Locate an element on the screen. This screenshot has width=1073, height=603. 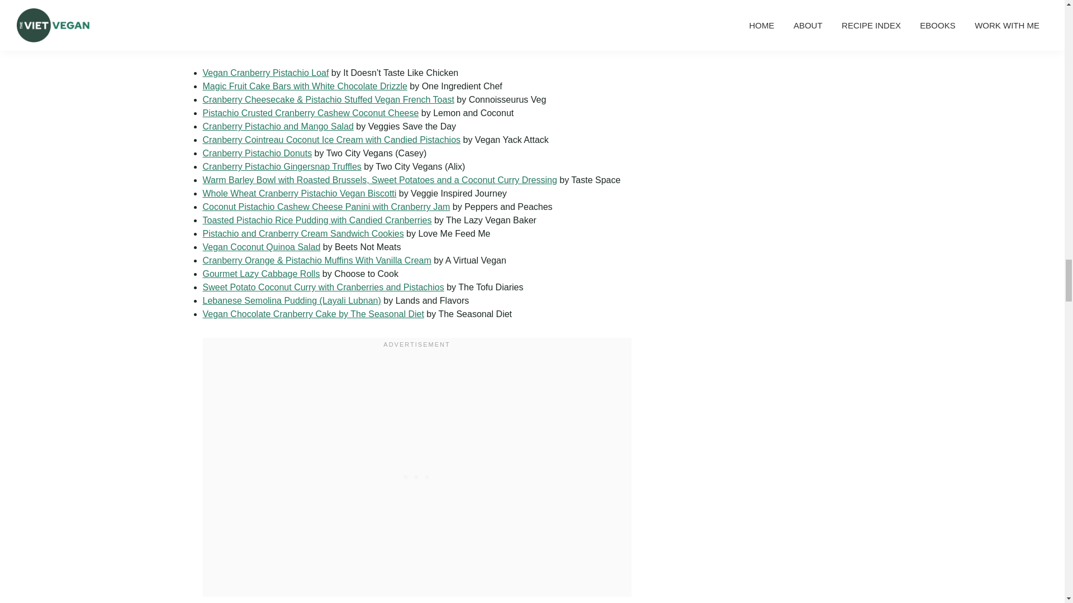
Cranberry Pistachio Gingersnap Truffles is located at coordinates (282, 166).